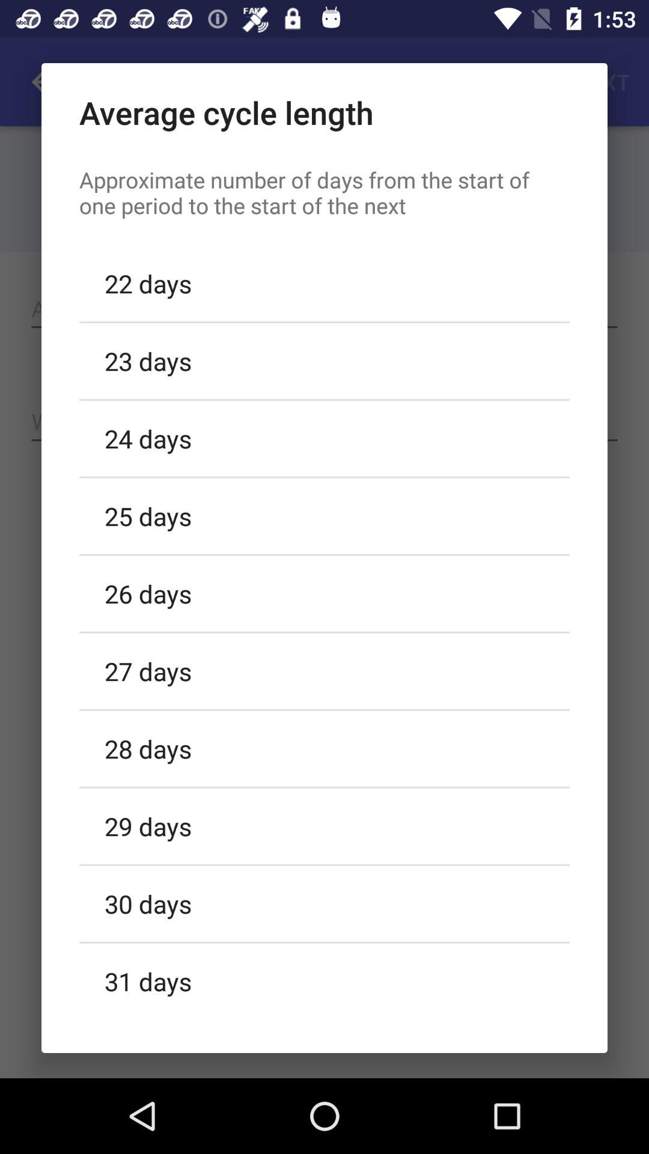  What do you see at coordinates (324, 361) in the screenshot?
I see `launch 23 days item` at bounding box center [324, 361].